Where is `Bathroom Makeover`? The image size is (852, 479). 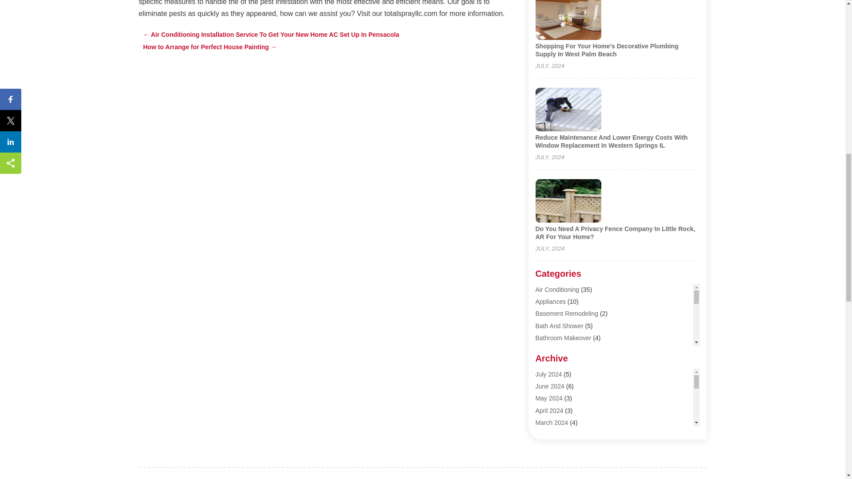 Bathroom Makeover is located at coordinates (563, 338).